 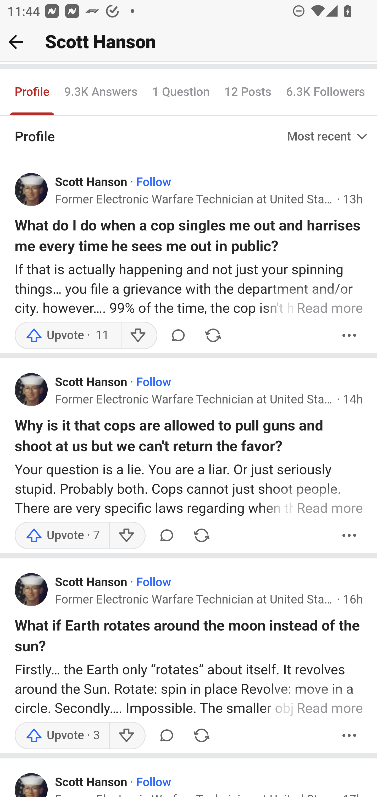 I want to click on Profile, so click(x=32, y=93).